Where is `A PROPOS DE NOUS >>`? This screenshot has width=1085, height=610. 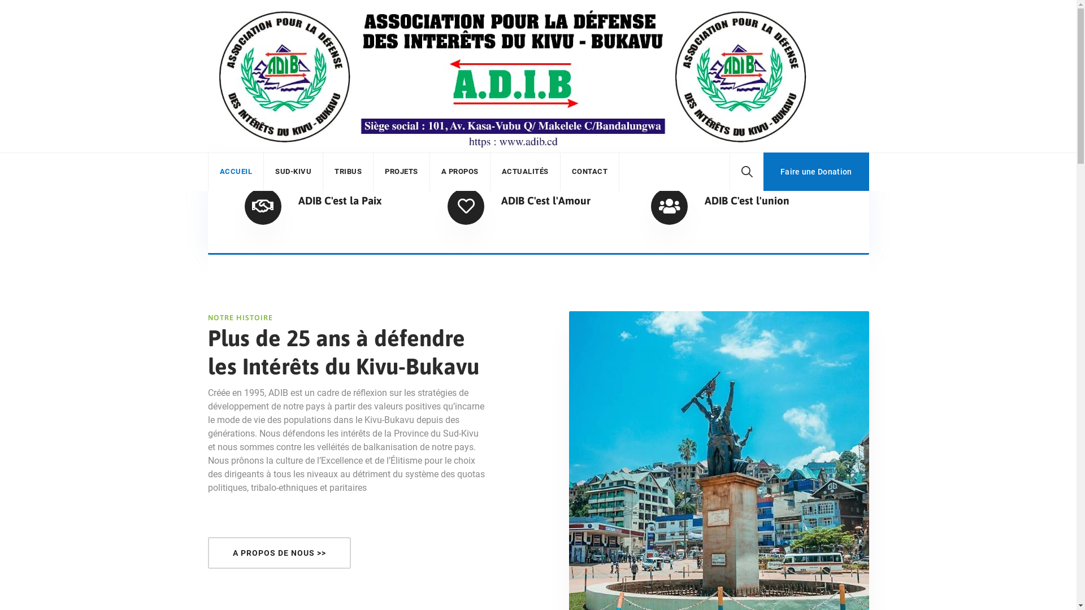
A PROPOS DE NOUS >> is located at coordinates (279, 553).